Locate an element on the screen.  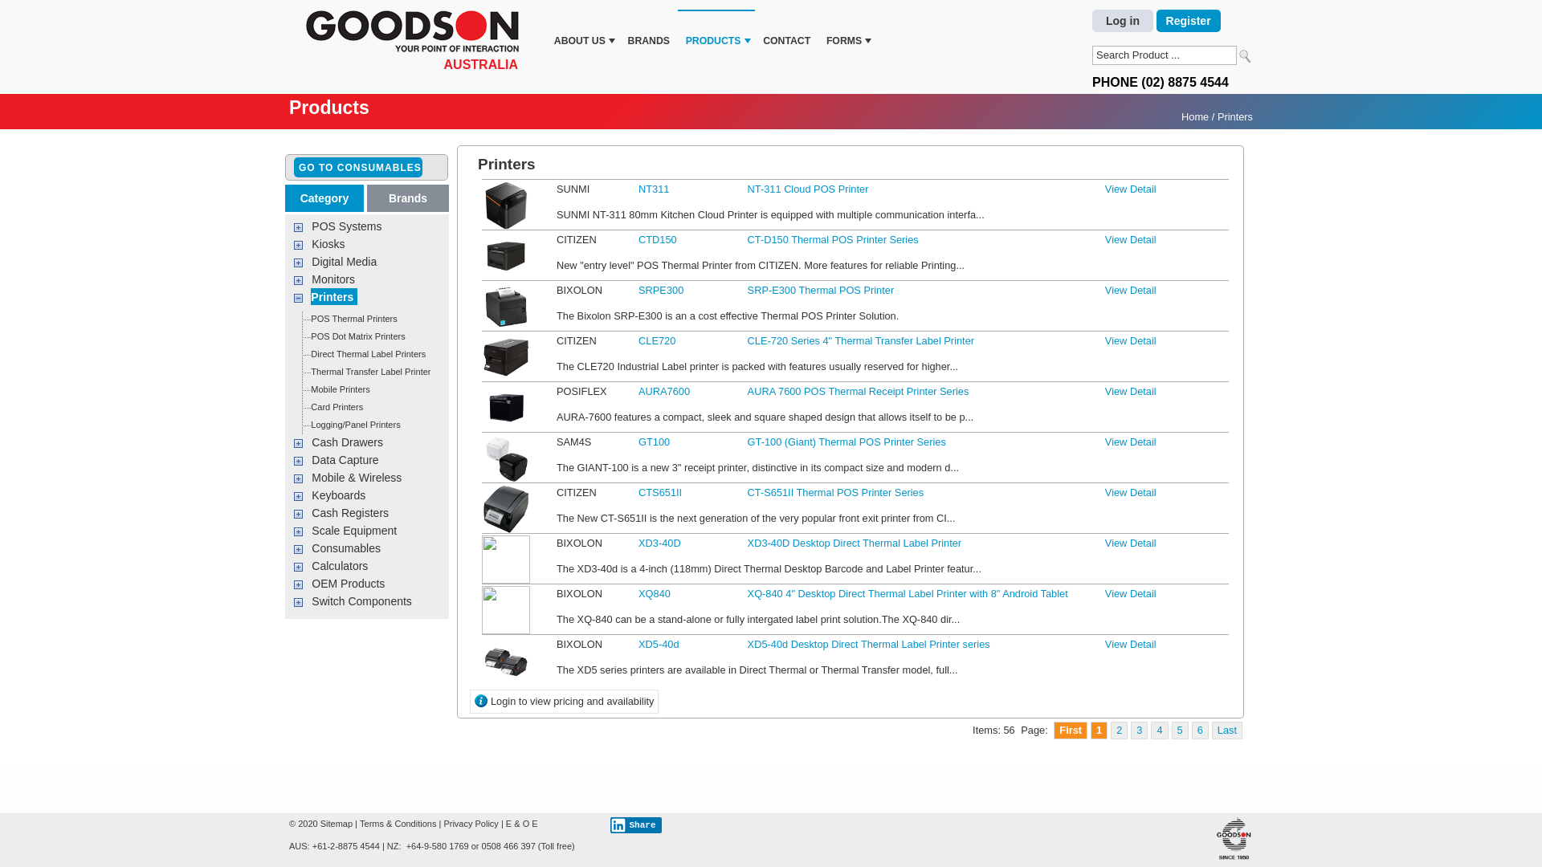
NT-311 Cloud POS Printer is located at coordinates (808, 189).